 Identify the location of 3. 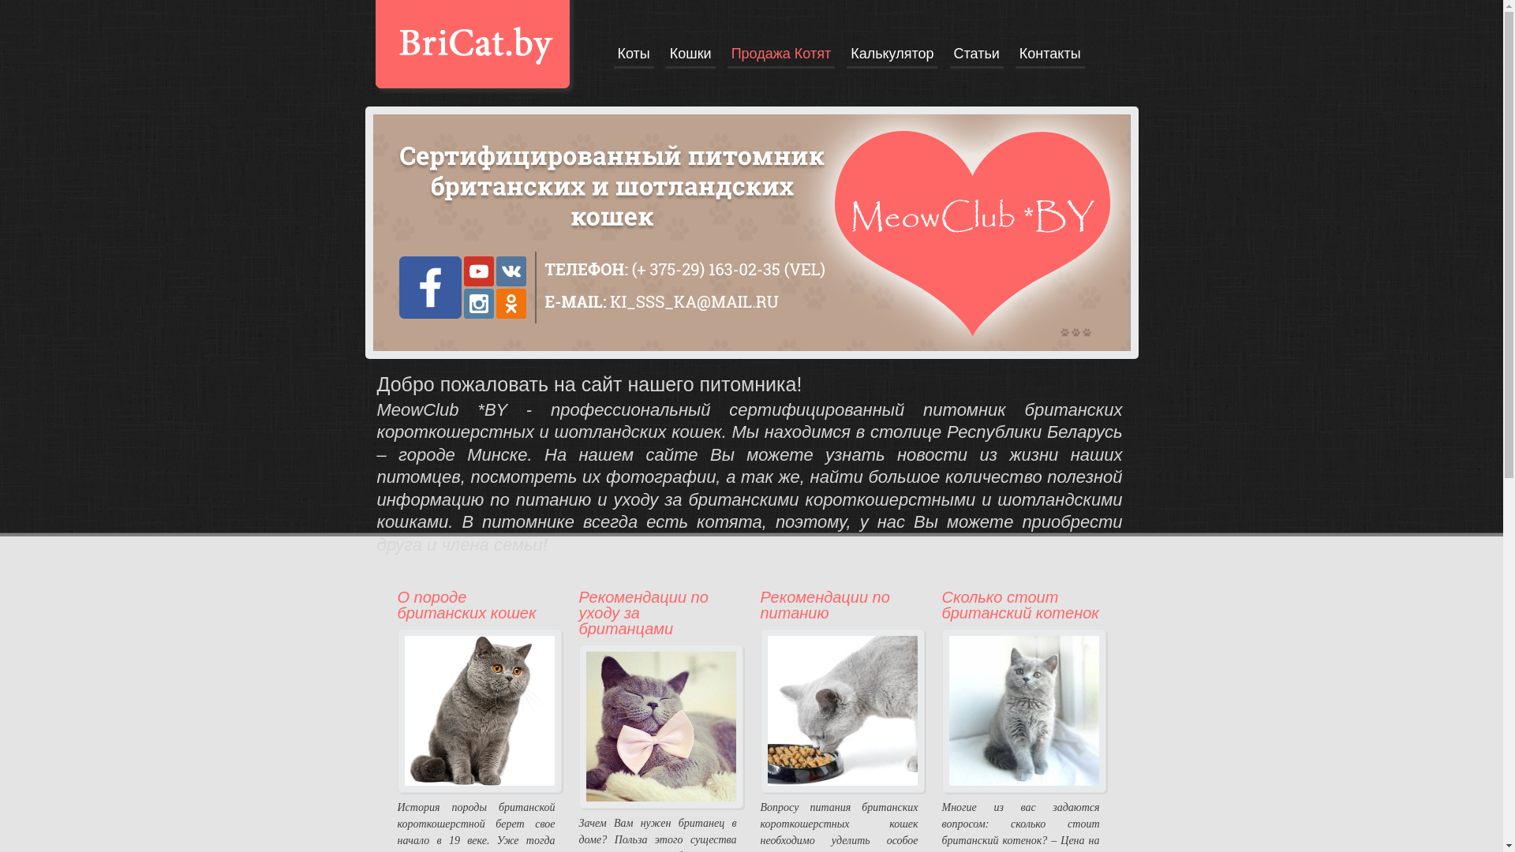
(1087, 332).